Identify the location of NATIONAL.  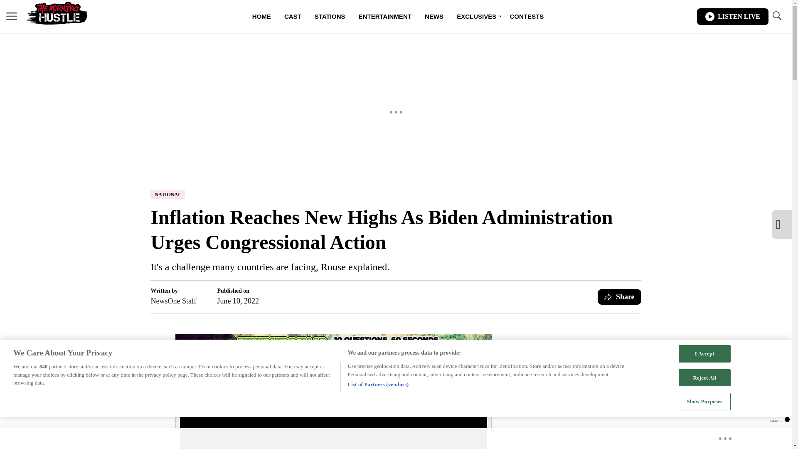
(168, 195).